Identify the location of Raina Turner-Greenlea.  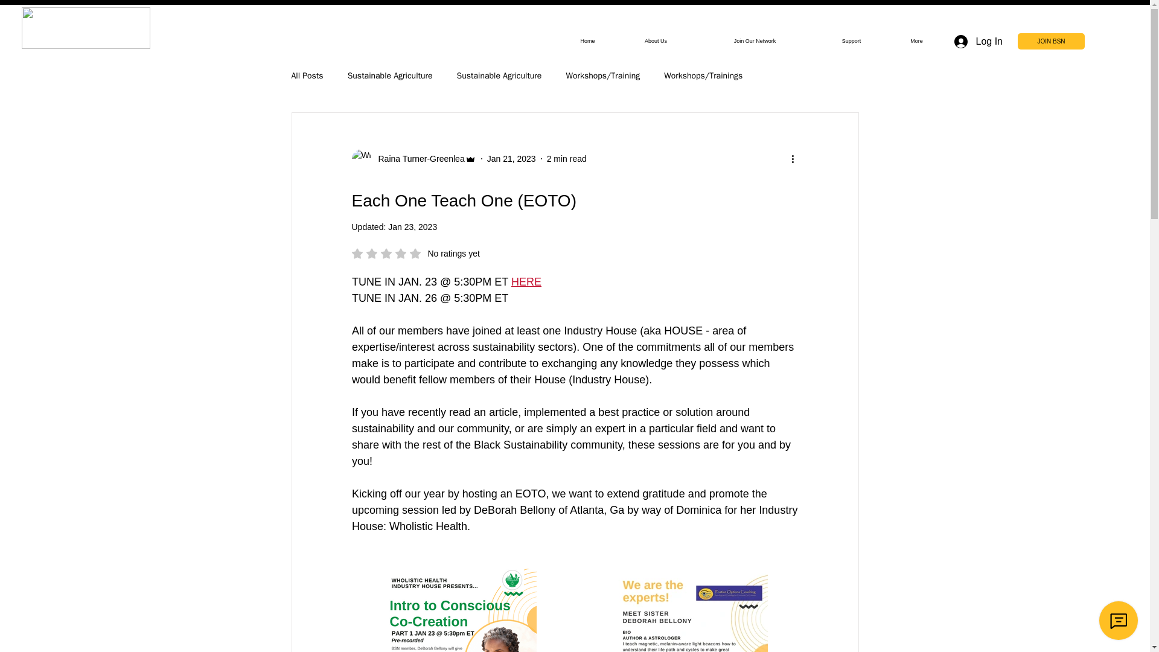
(418, 158).